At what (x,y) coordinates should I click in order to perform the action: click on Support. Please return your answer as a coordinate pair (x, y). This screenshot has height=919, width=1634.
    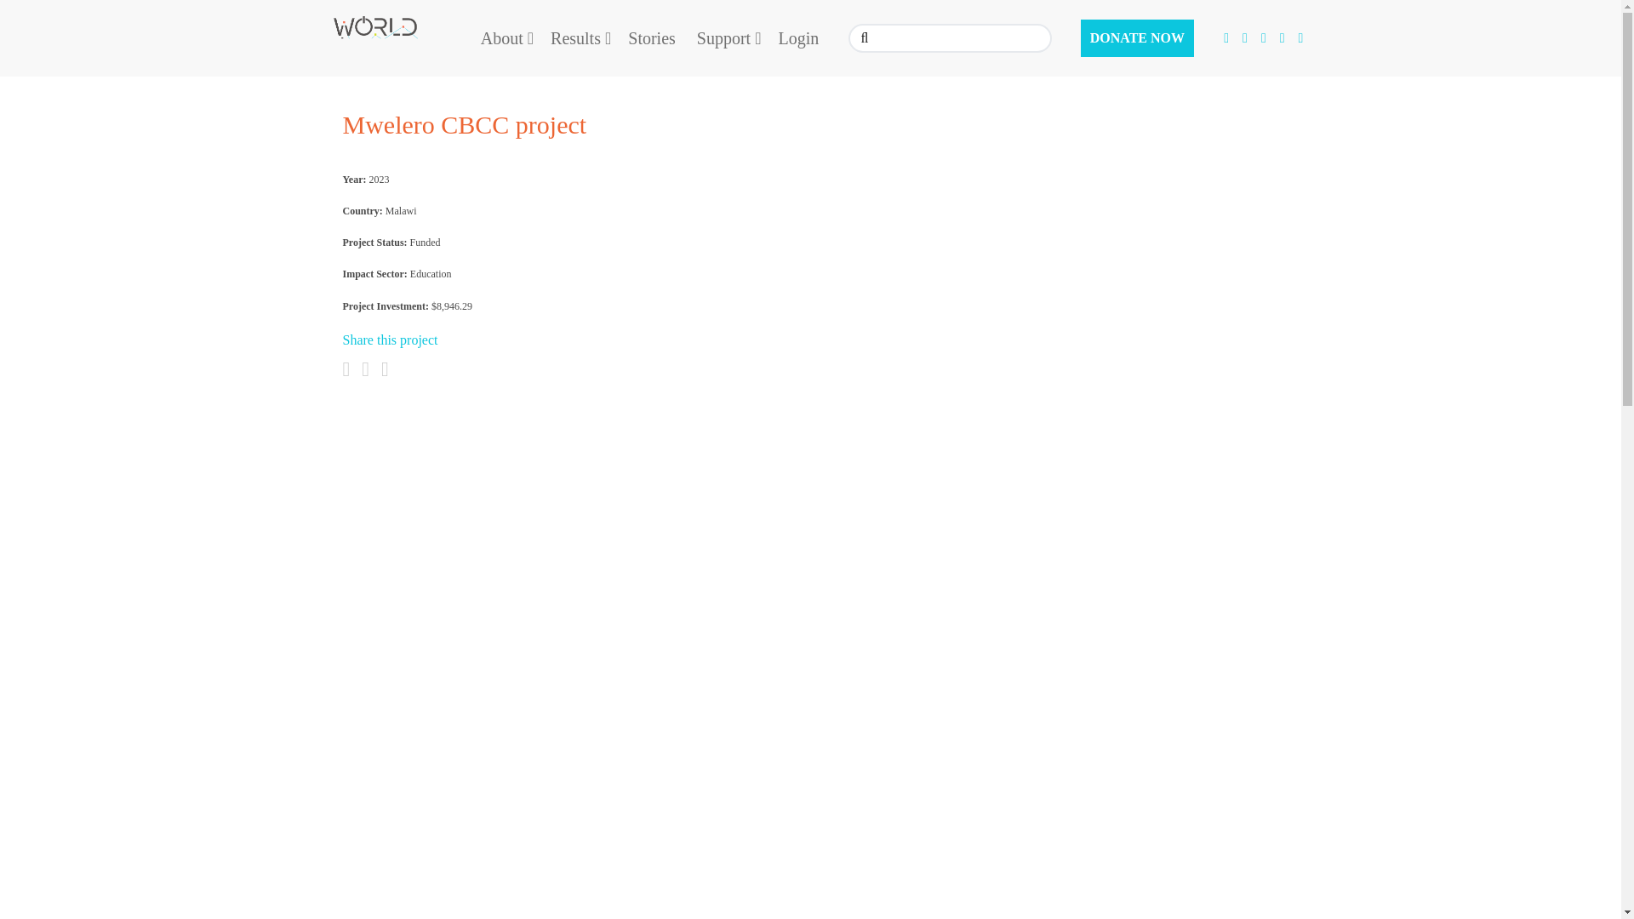
    Looking at the image, I should click on (727, 39).